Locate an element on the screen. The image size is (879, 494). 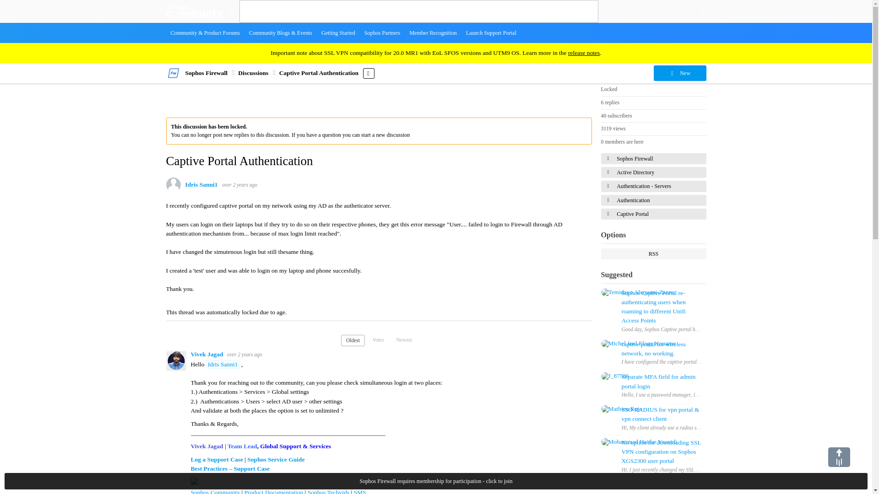
Site is located at coordinates (232, 11).